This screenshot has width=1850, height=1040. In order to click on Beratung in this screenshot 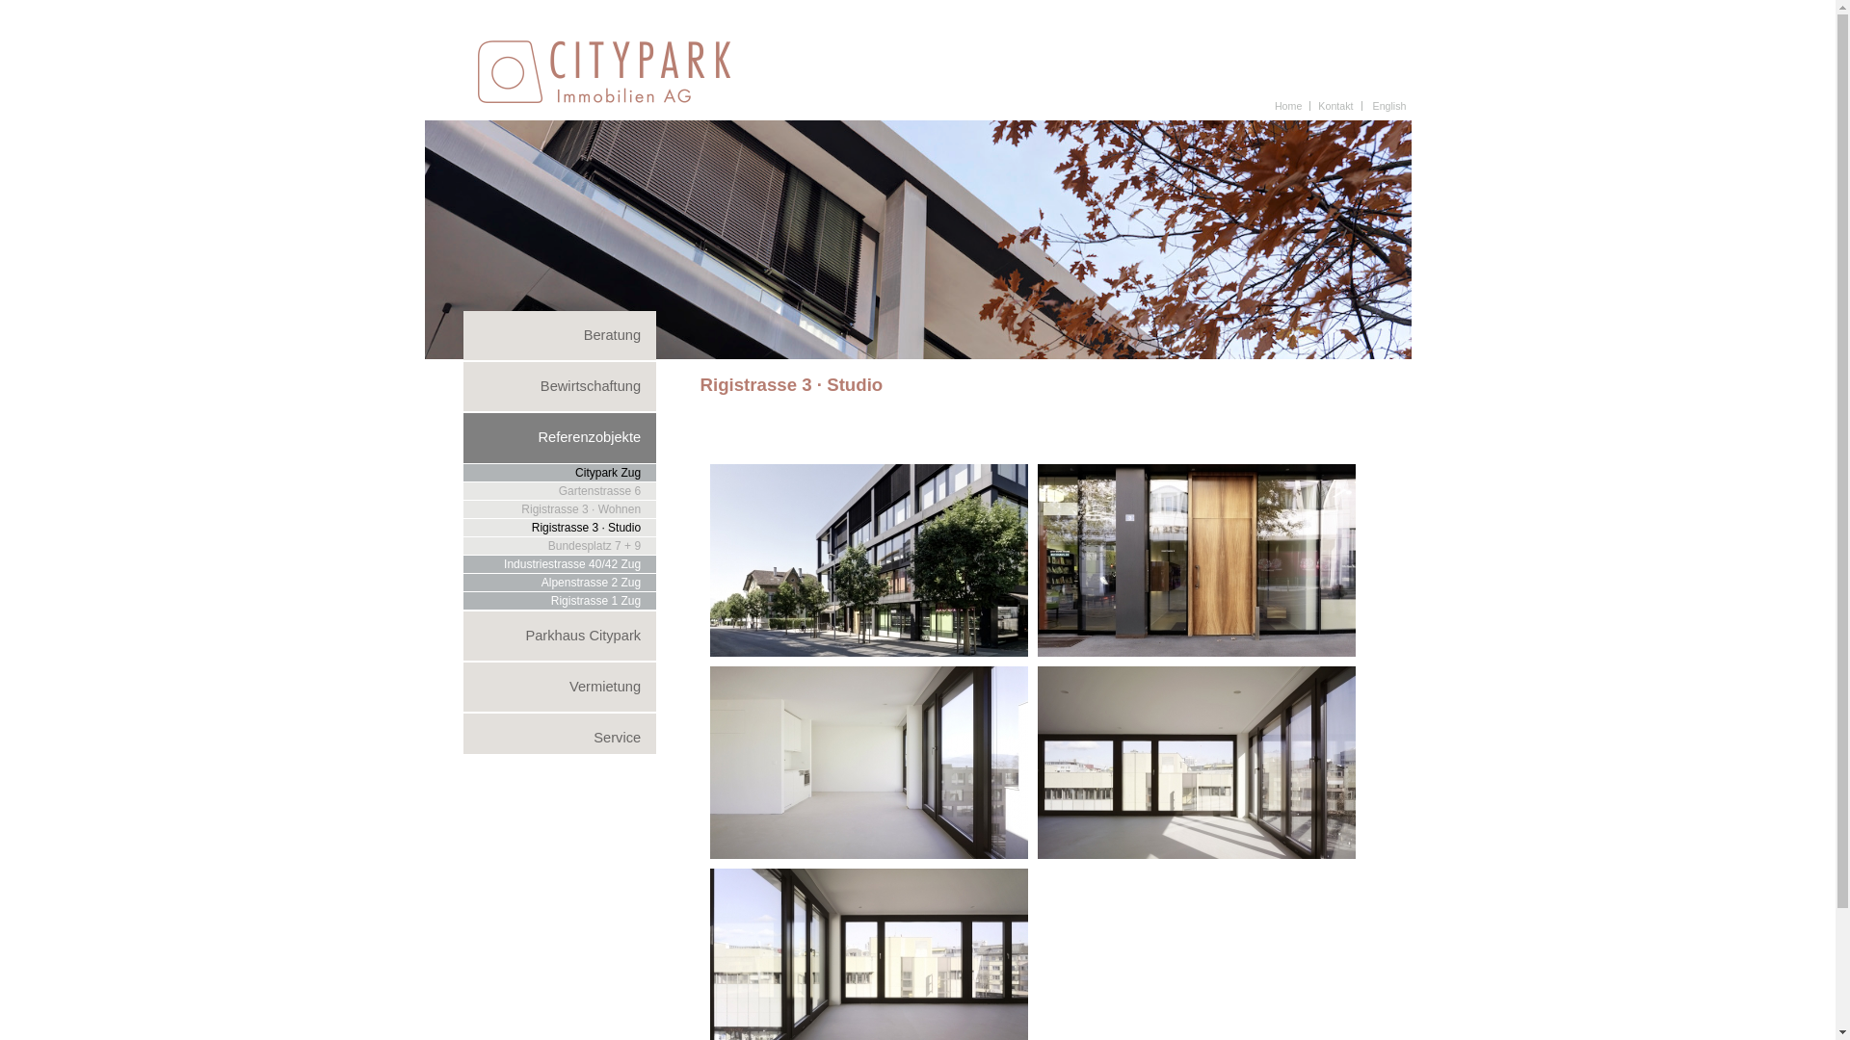, I will do `click(560, 335)`.